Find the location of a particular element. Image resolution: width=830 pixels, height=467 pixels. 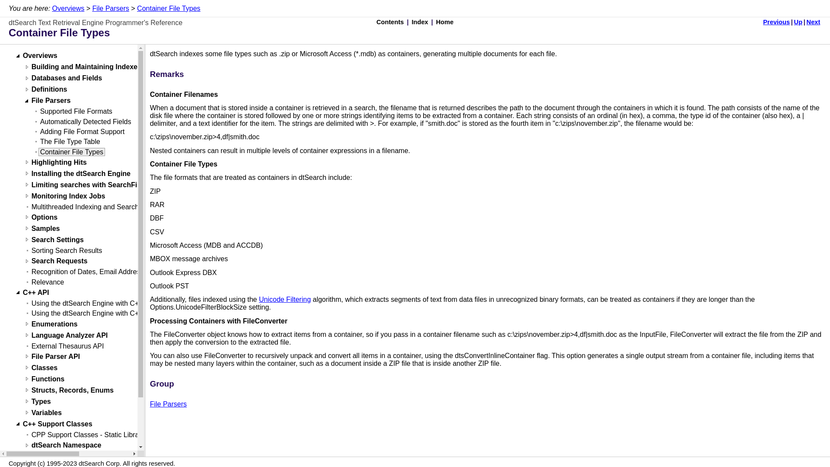

Contents is located at coordinates (390, 22).